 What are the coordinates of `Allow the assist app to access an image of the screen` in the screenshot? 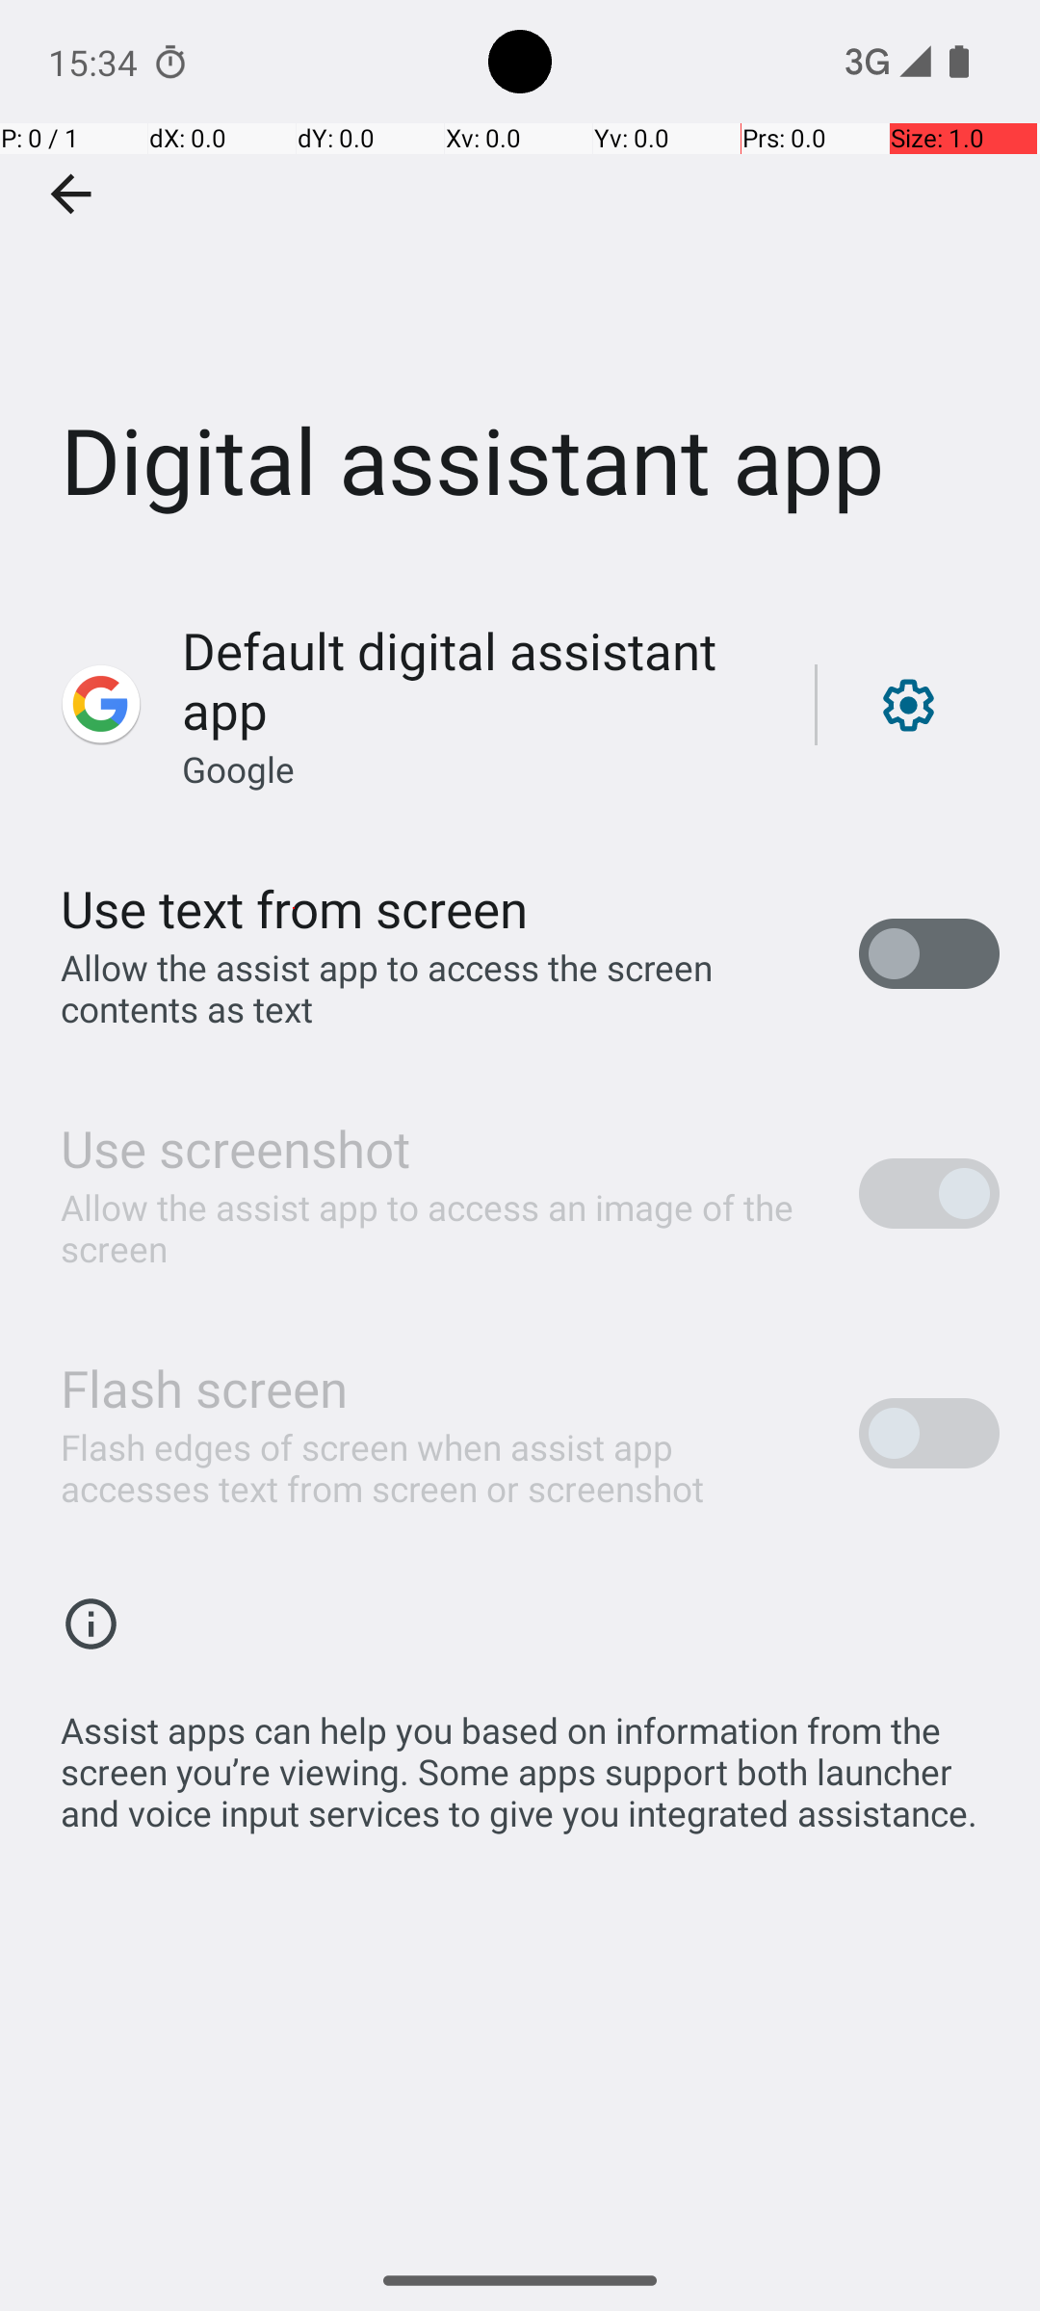 It's located at (439, 1228).